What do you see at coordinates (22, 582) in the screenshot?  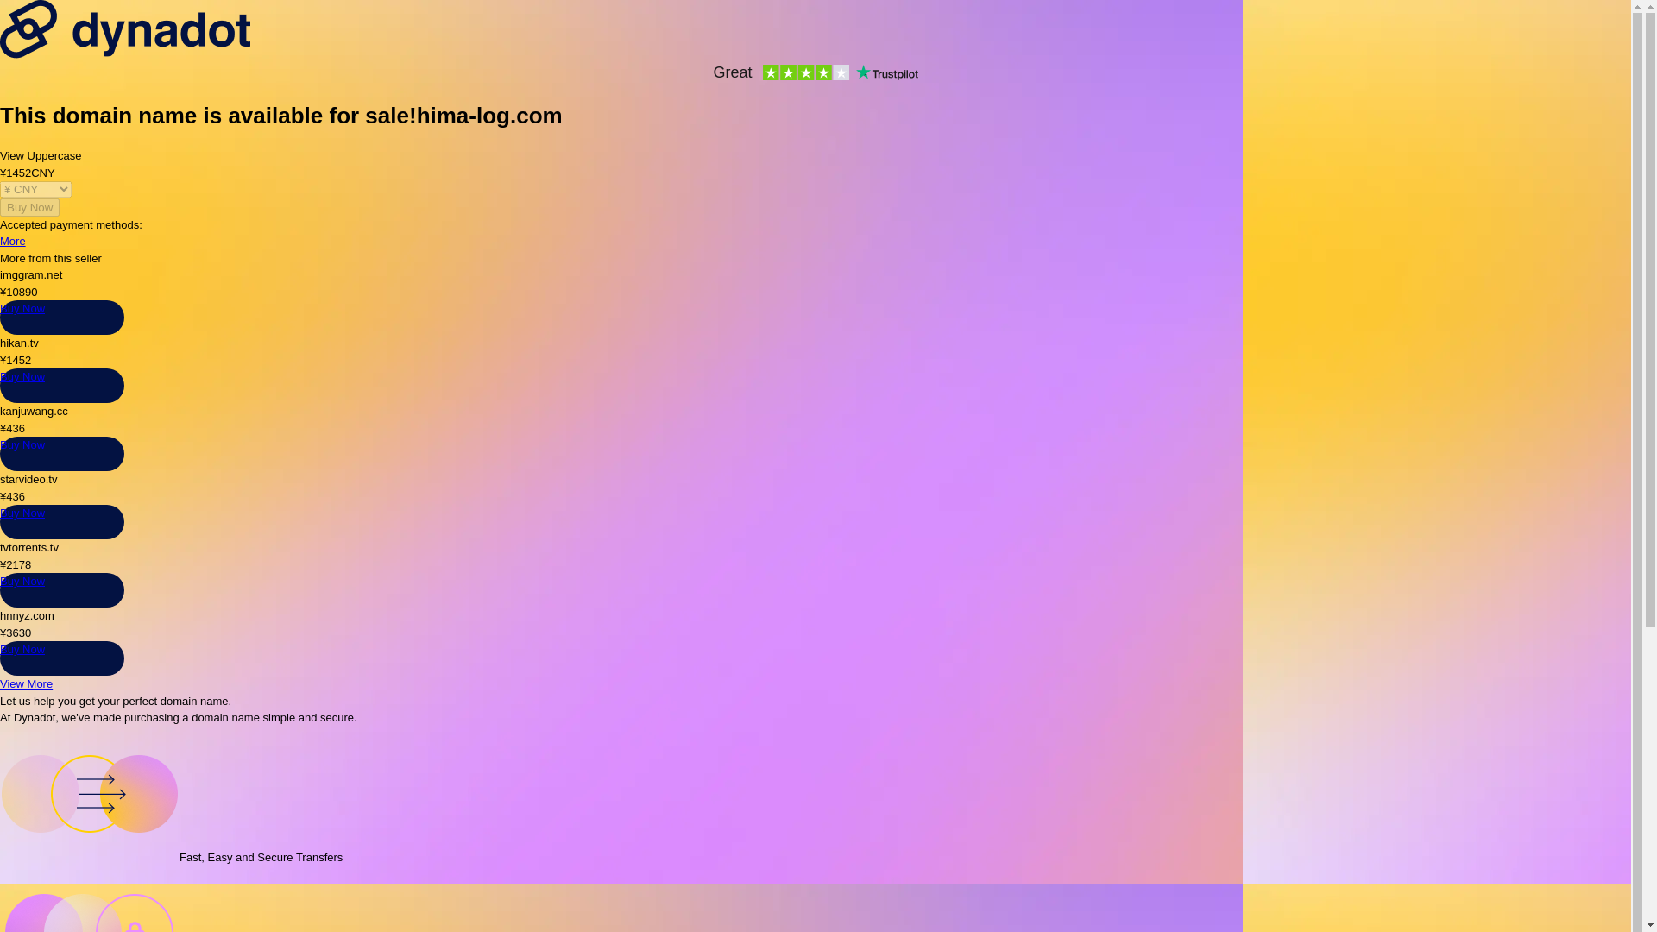 I see `Buy Now` at bounding box center [22, 582].